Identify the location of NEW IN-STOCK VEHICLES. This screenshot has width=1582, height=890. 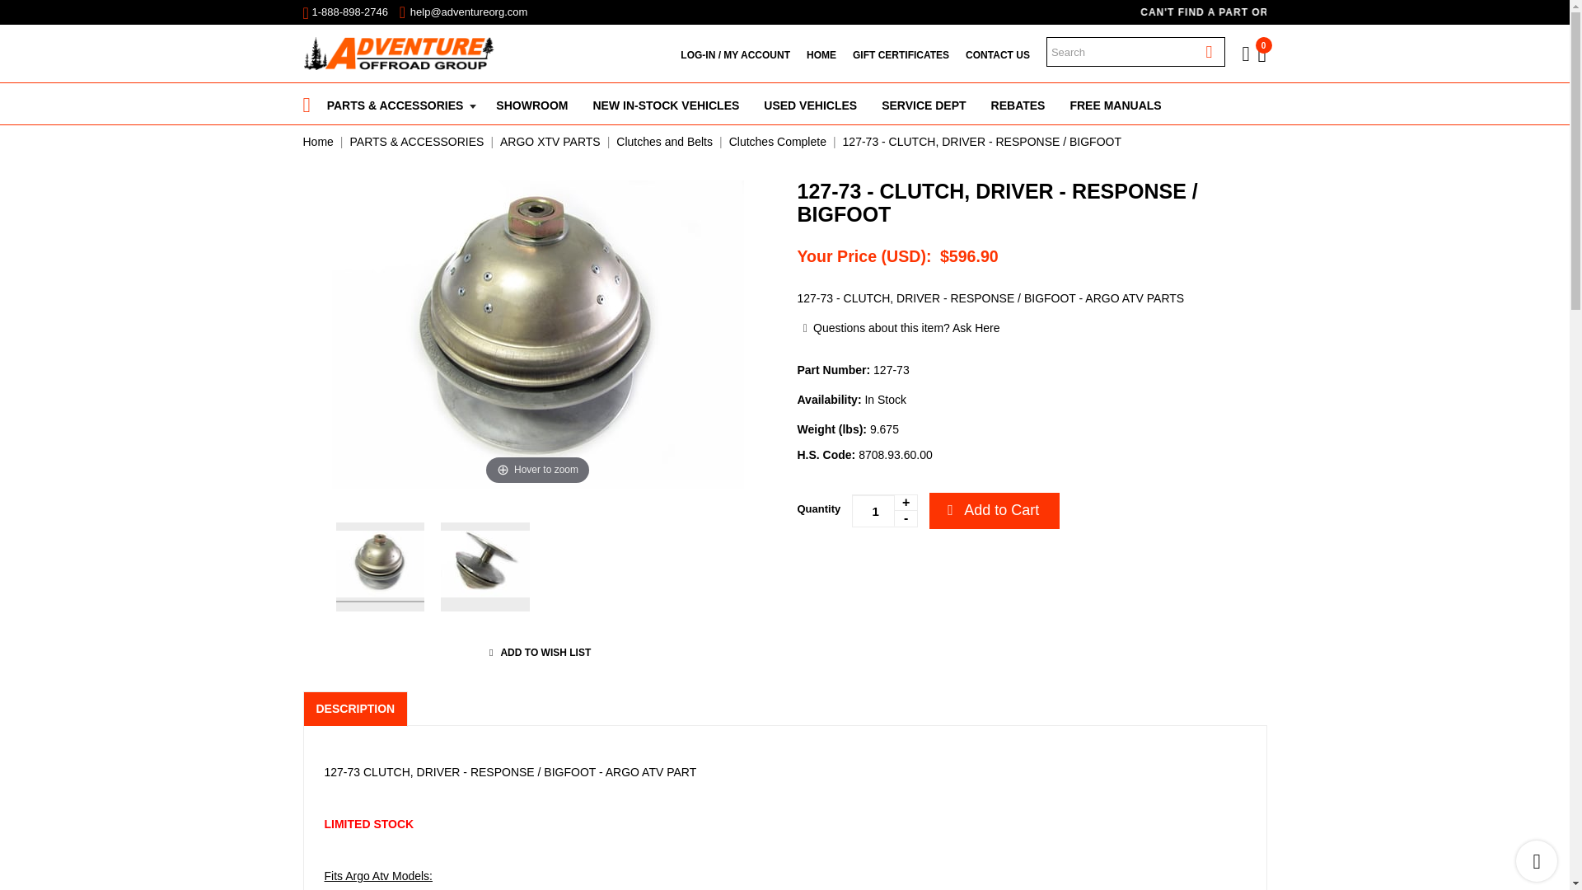
(666, 104).